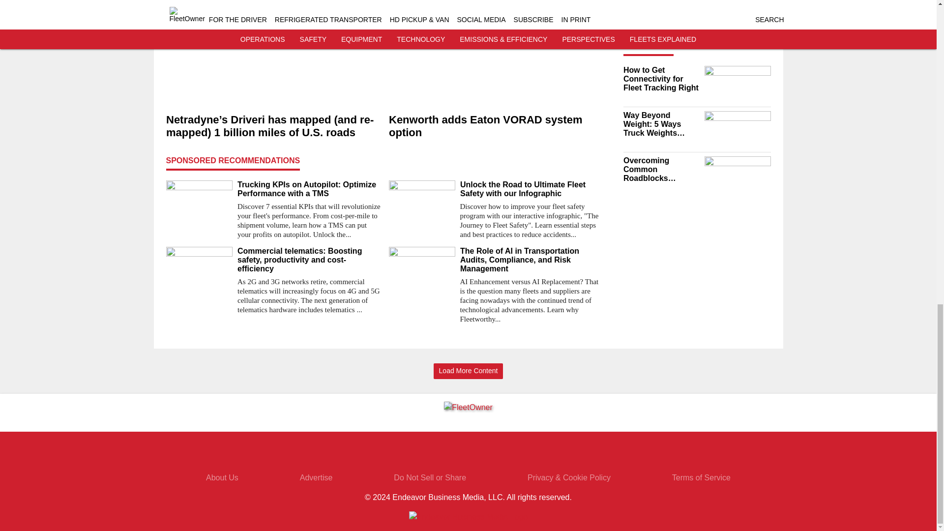  I want to click on Trucking KPIs on Autopilot: Optimize Performance with a TMS, so click(309, 189).